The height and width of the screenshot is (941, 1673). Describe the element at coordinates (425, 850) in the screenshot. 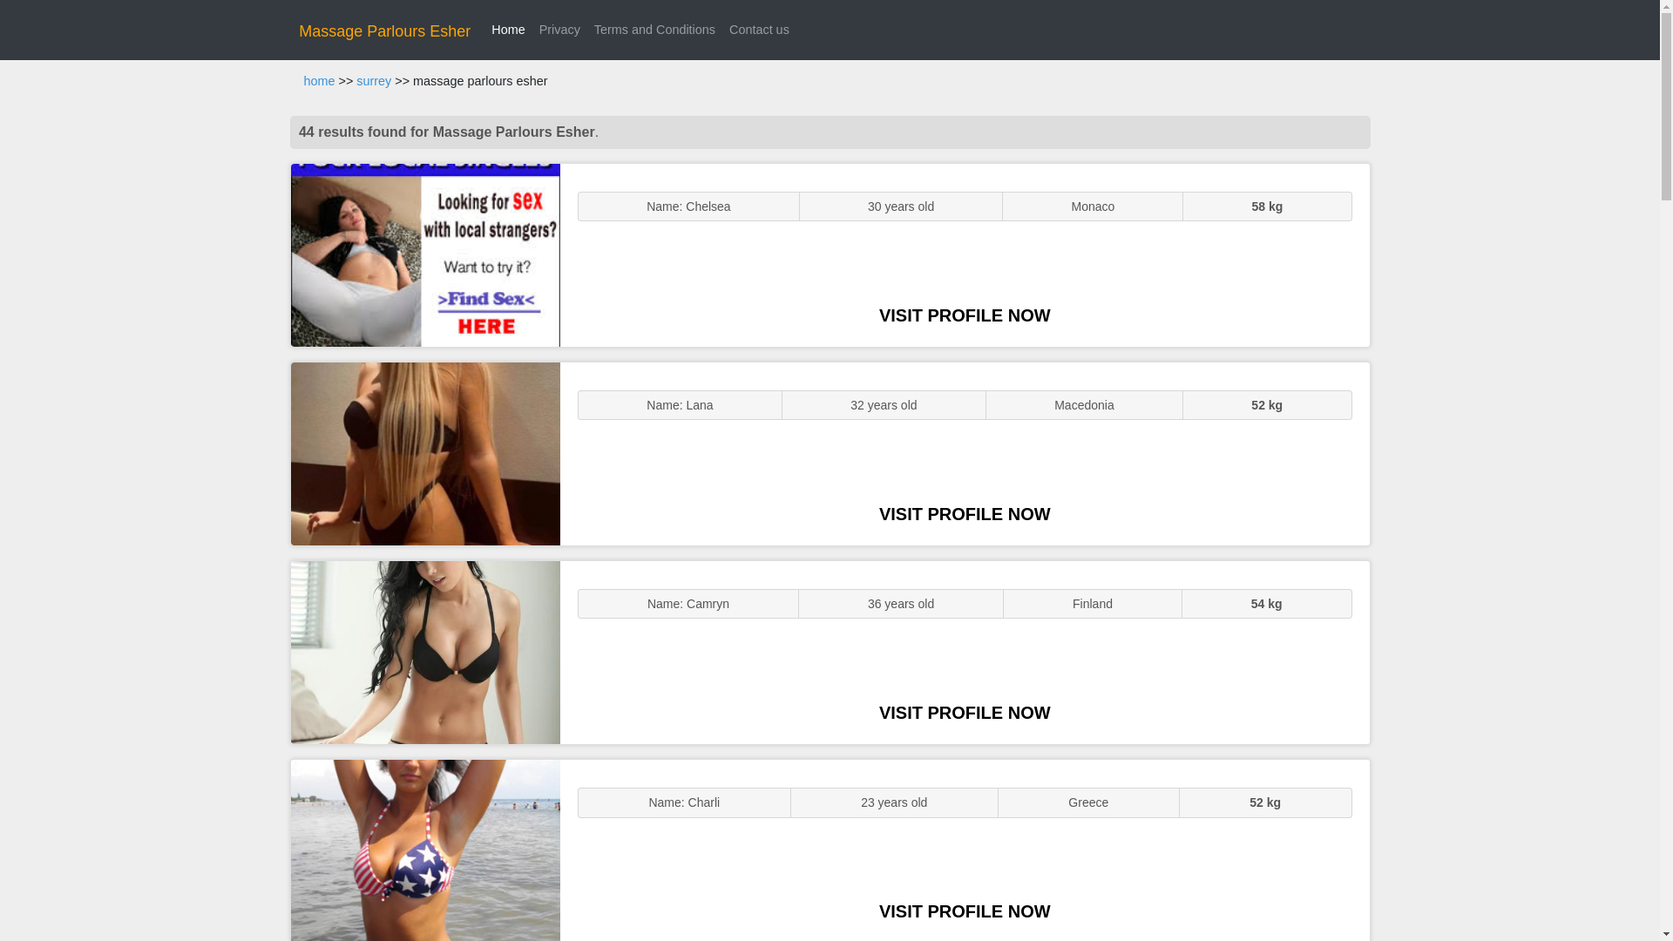

I see `Sluts` at that location.